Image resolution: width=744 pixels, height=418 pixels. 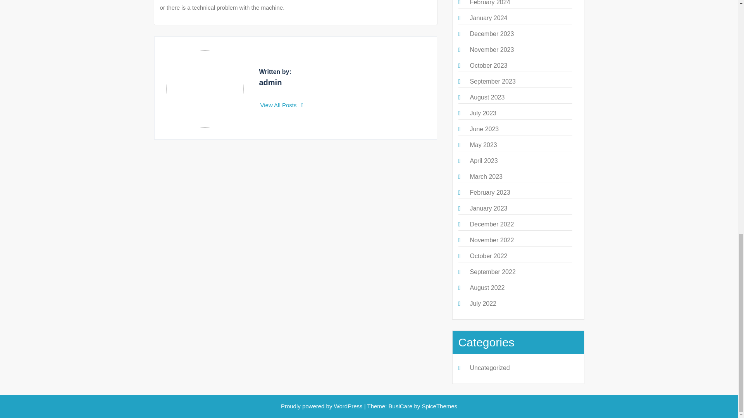 What do you see at coordinates (491, 34) in the screenshot?
I see `December 2023` at bounding box center [491, 34].